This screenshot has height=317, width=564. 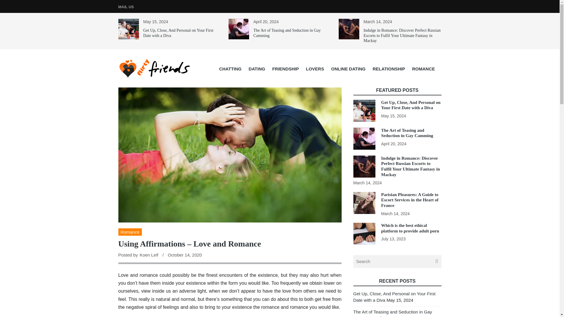 I want to click on Get Up, Close, And Personal on Your First Date with a Diva, so click(x=178, y=33).